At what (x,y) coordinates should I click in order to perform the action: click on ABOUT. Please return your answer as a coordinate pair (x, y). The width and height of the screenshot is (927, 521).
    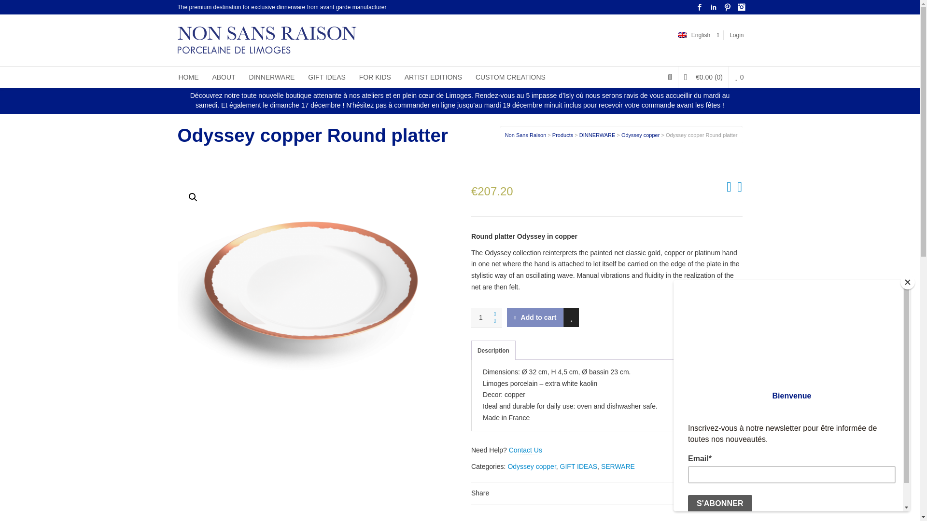
    Looking at the image, I should click on (223, 77).